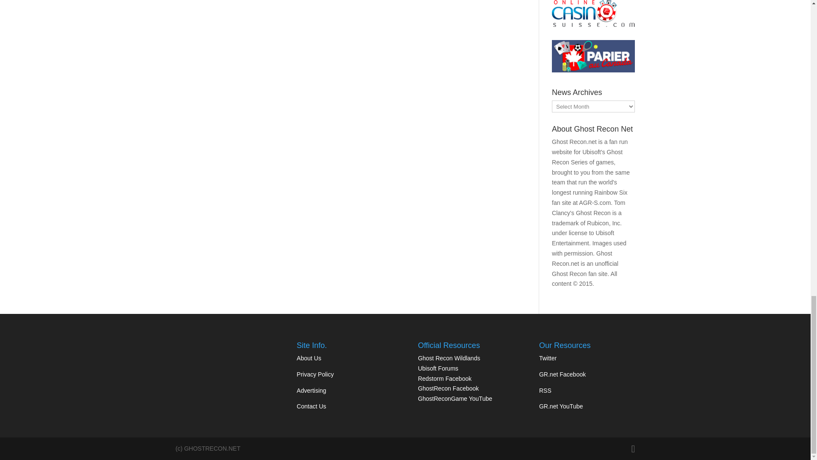  What do you see at coordinates (448, 388) in the screenshot?
I see `GhostRecon Facebook` at bounding box center [448, 388].